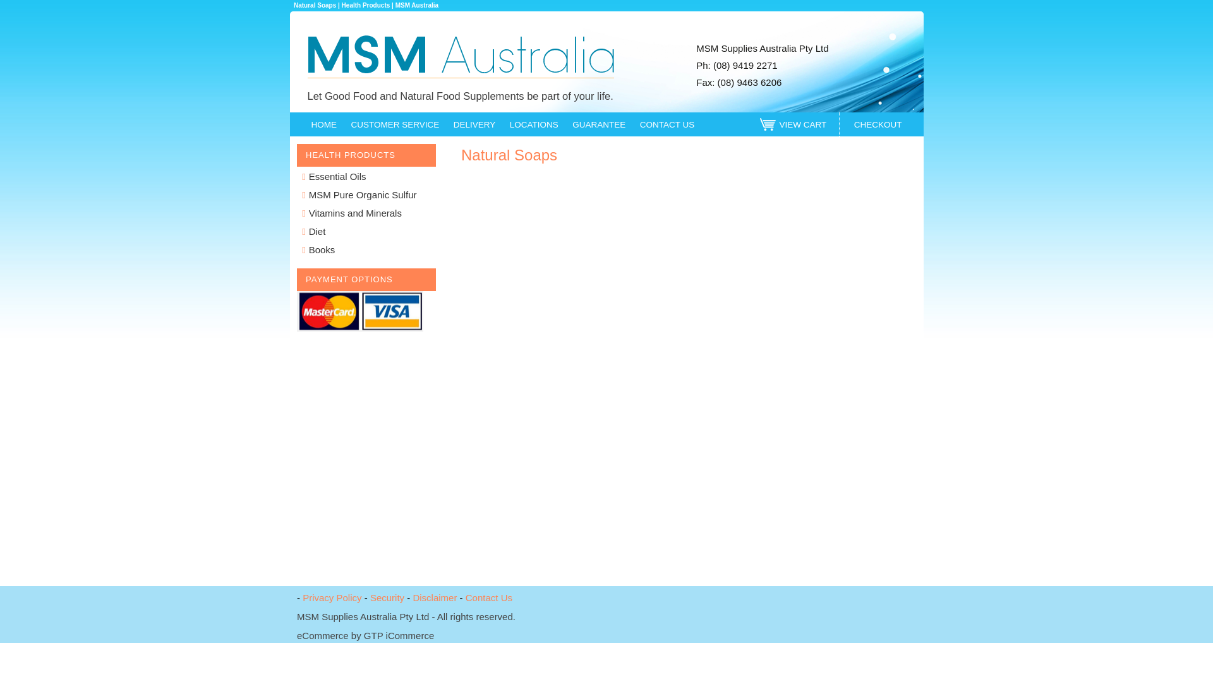 This screenshot has width=1213, height=682. I want to click on Natural Soaps | Health Products | MSM Australia, so click(460, 56).